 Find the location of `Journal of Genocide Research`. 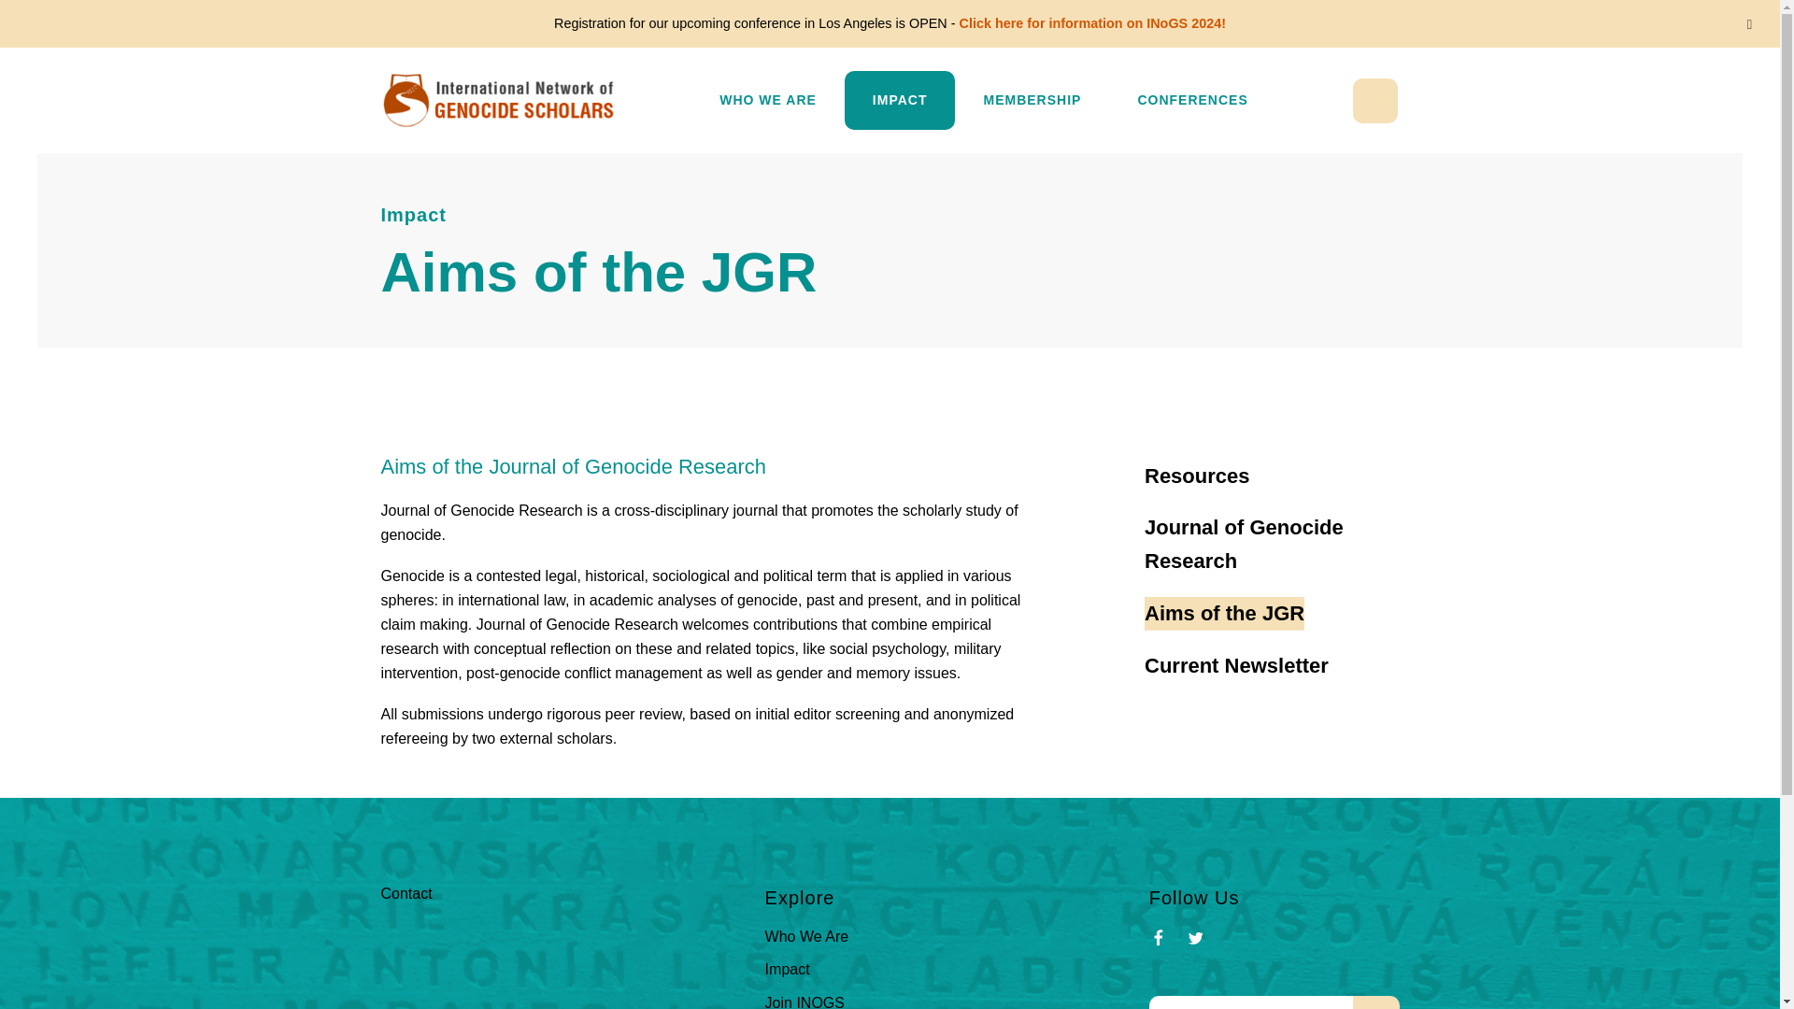

Journal of Genocide Research is located at coordinates (1271, 544).